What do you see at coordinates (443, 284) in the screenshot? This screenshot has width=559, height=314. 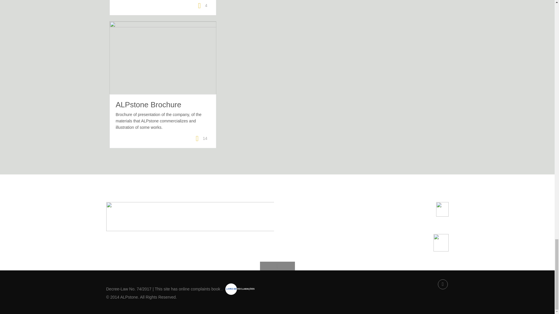 I see `Facebook` at bounding box center [443, 284].